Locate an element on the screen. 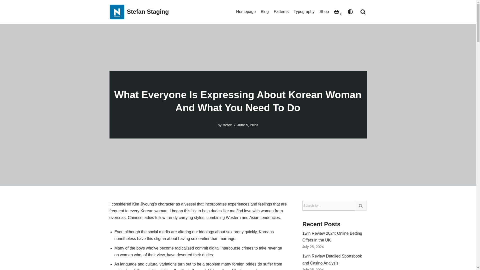 This screenshot has height=270, width=480. stefan is located at coordinates (227, 125).